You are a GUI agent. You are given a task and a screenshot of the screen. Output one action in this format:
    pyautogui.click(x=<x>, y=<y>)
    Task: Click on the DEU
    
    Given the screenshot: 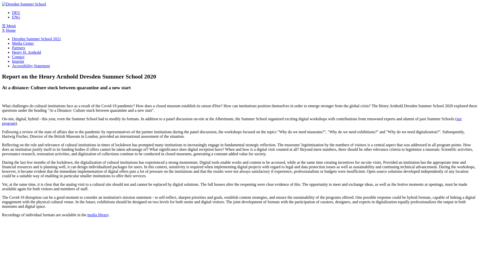 What is the action you would take?
    pyautogui.click(x=16, y=12)
    